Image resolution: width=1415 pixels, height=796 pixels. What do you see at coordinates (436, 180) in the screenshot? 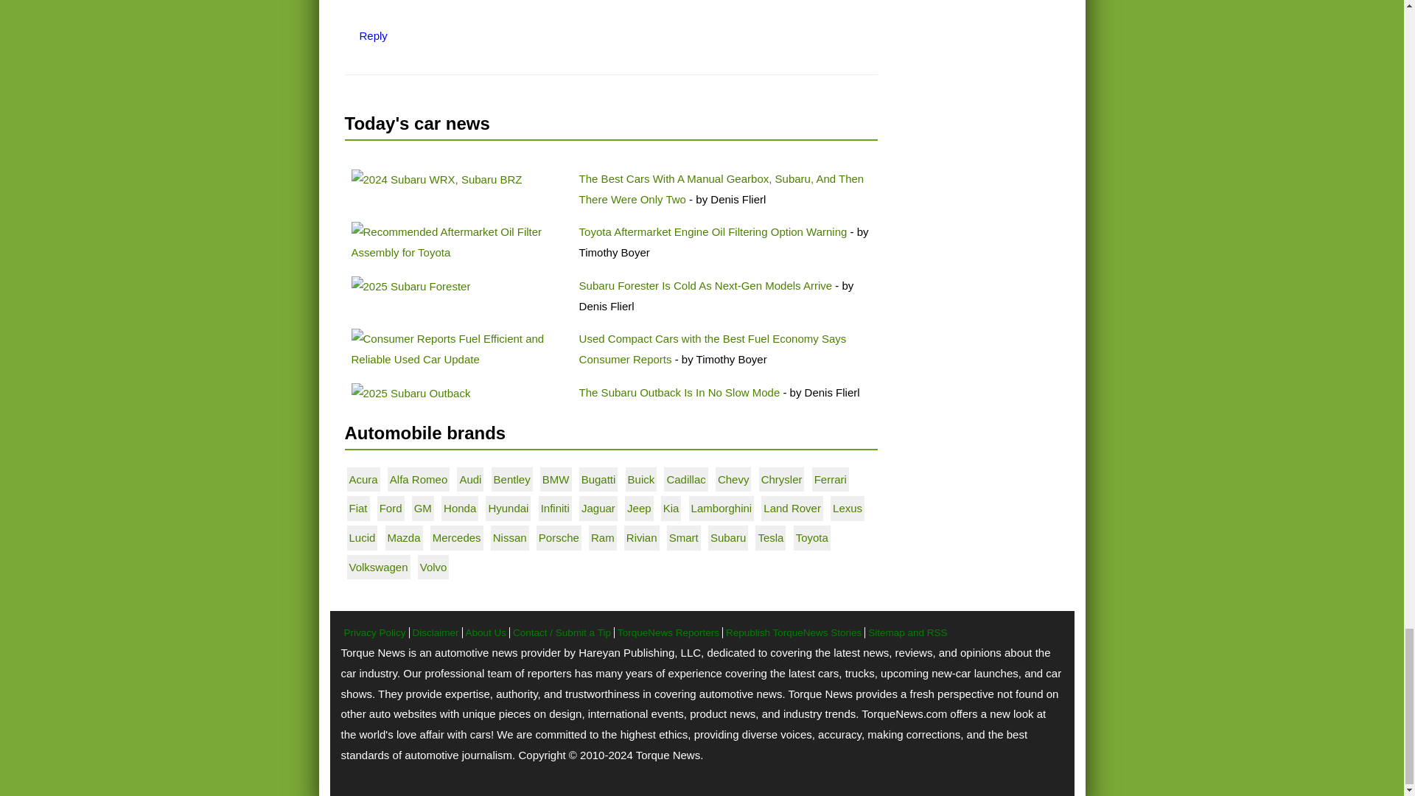
I see `2024 Subaru WRX and Subaru BRZ at the track` at bounding box center [436, 180].